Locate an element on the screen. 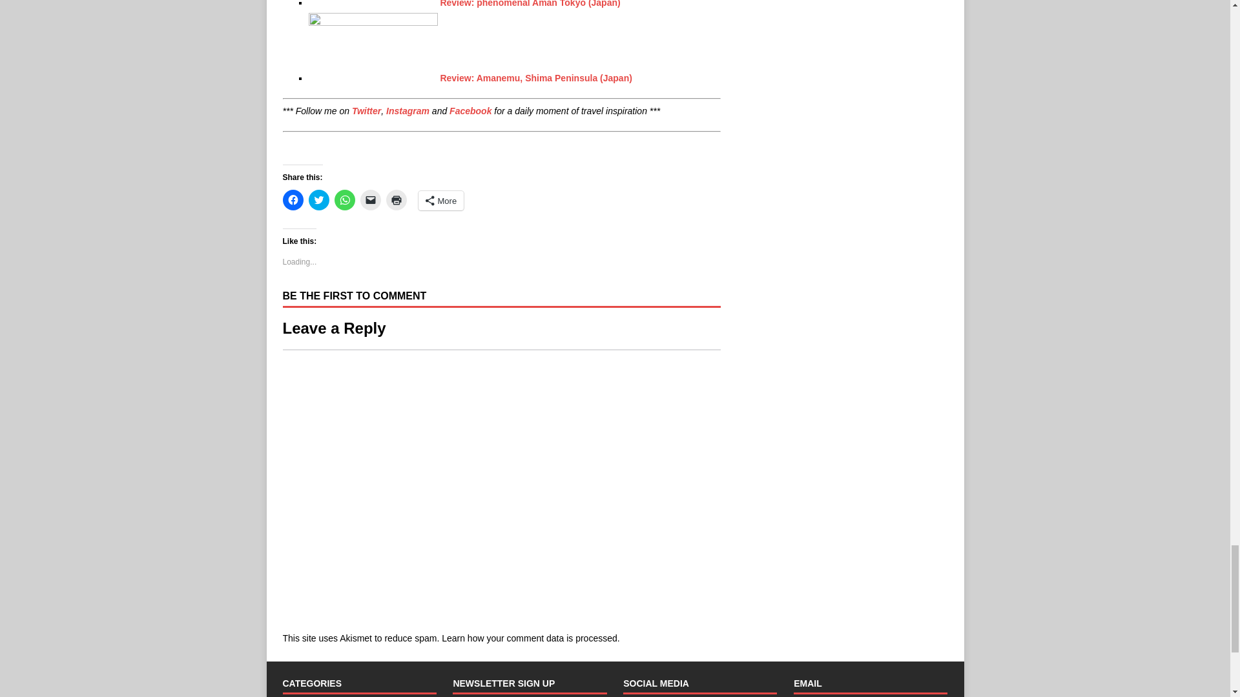 This screenshot has height=697, width=1240. Click to print is located at coordinates (396, 200).